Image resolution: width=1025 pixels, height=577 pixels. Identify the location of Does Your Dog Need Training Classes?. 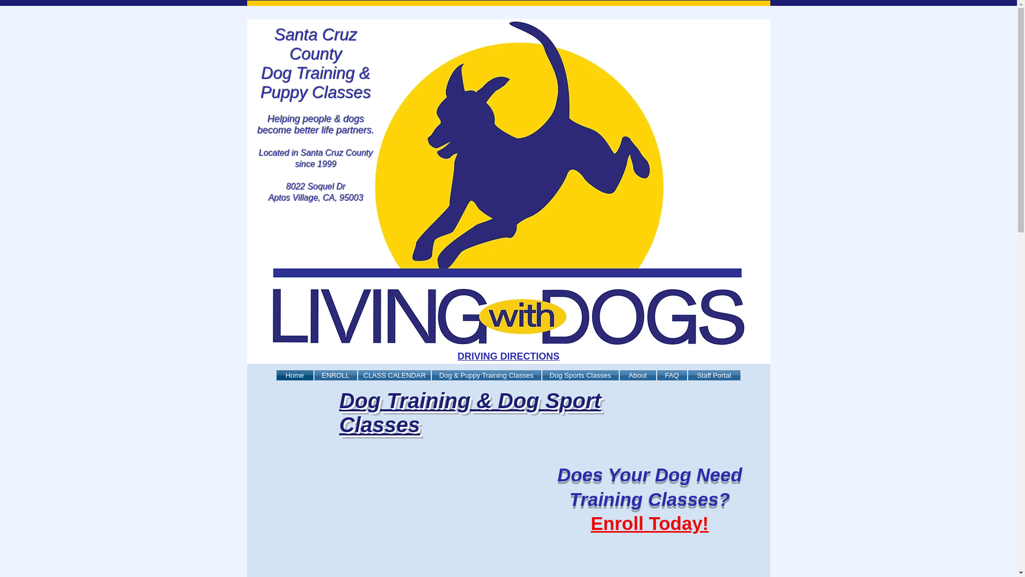
(650, 487).